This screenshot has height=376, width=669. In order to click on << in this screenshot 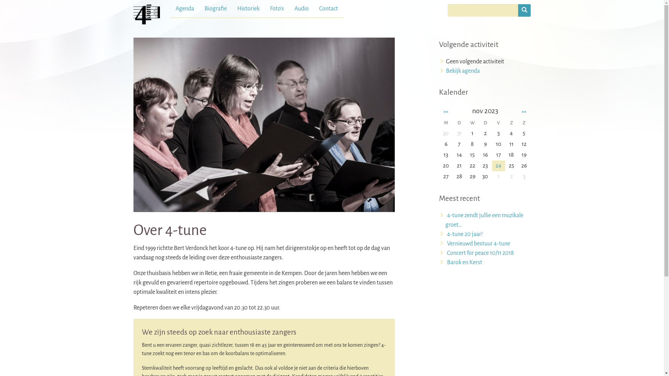, I will do `click(446, 112)`.